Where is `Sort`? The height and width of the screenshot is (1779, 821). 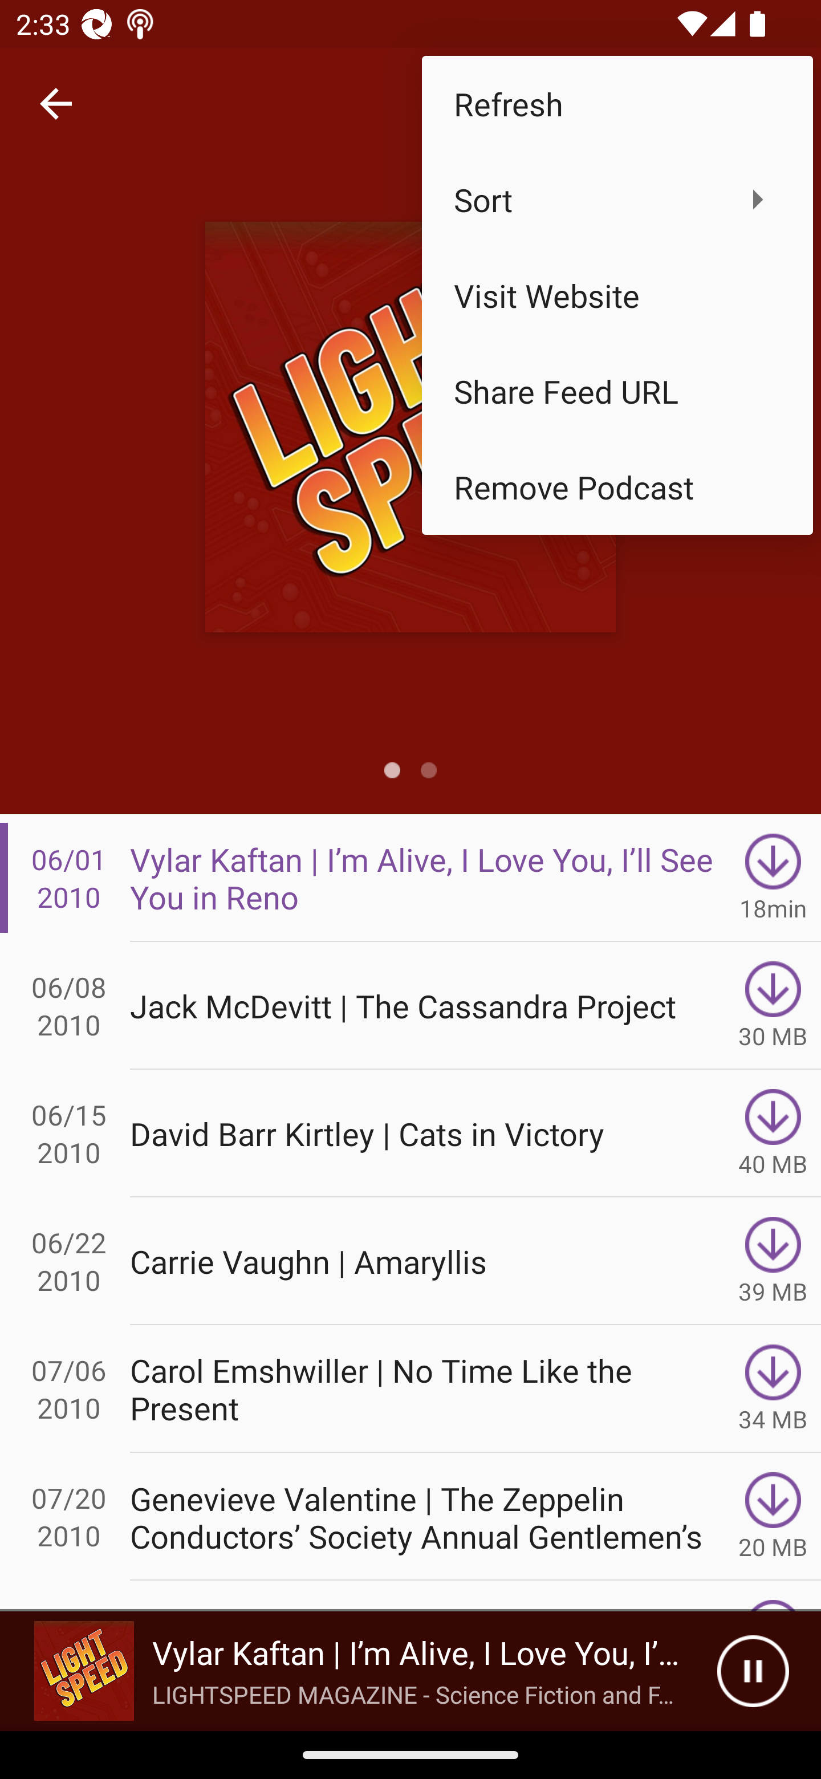
Sort is located at coordinates (617, 199).